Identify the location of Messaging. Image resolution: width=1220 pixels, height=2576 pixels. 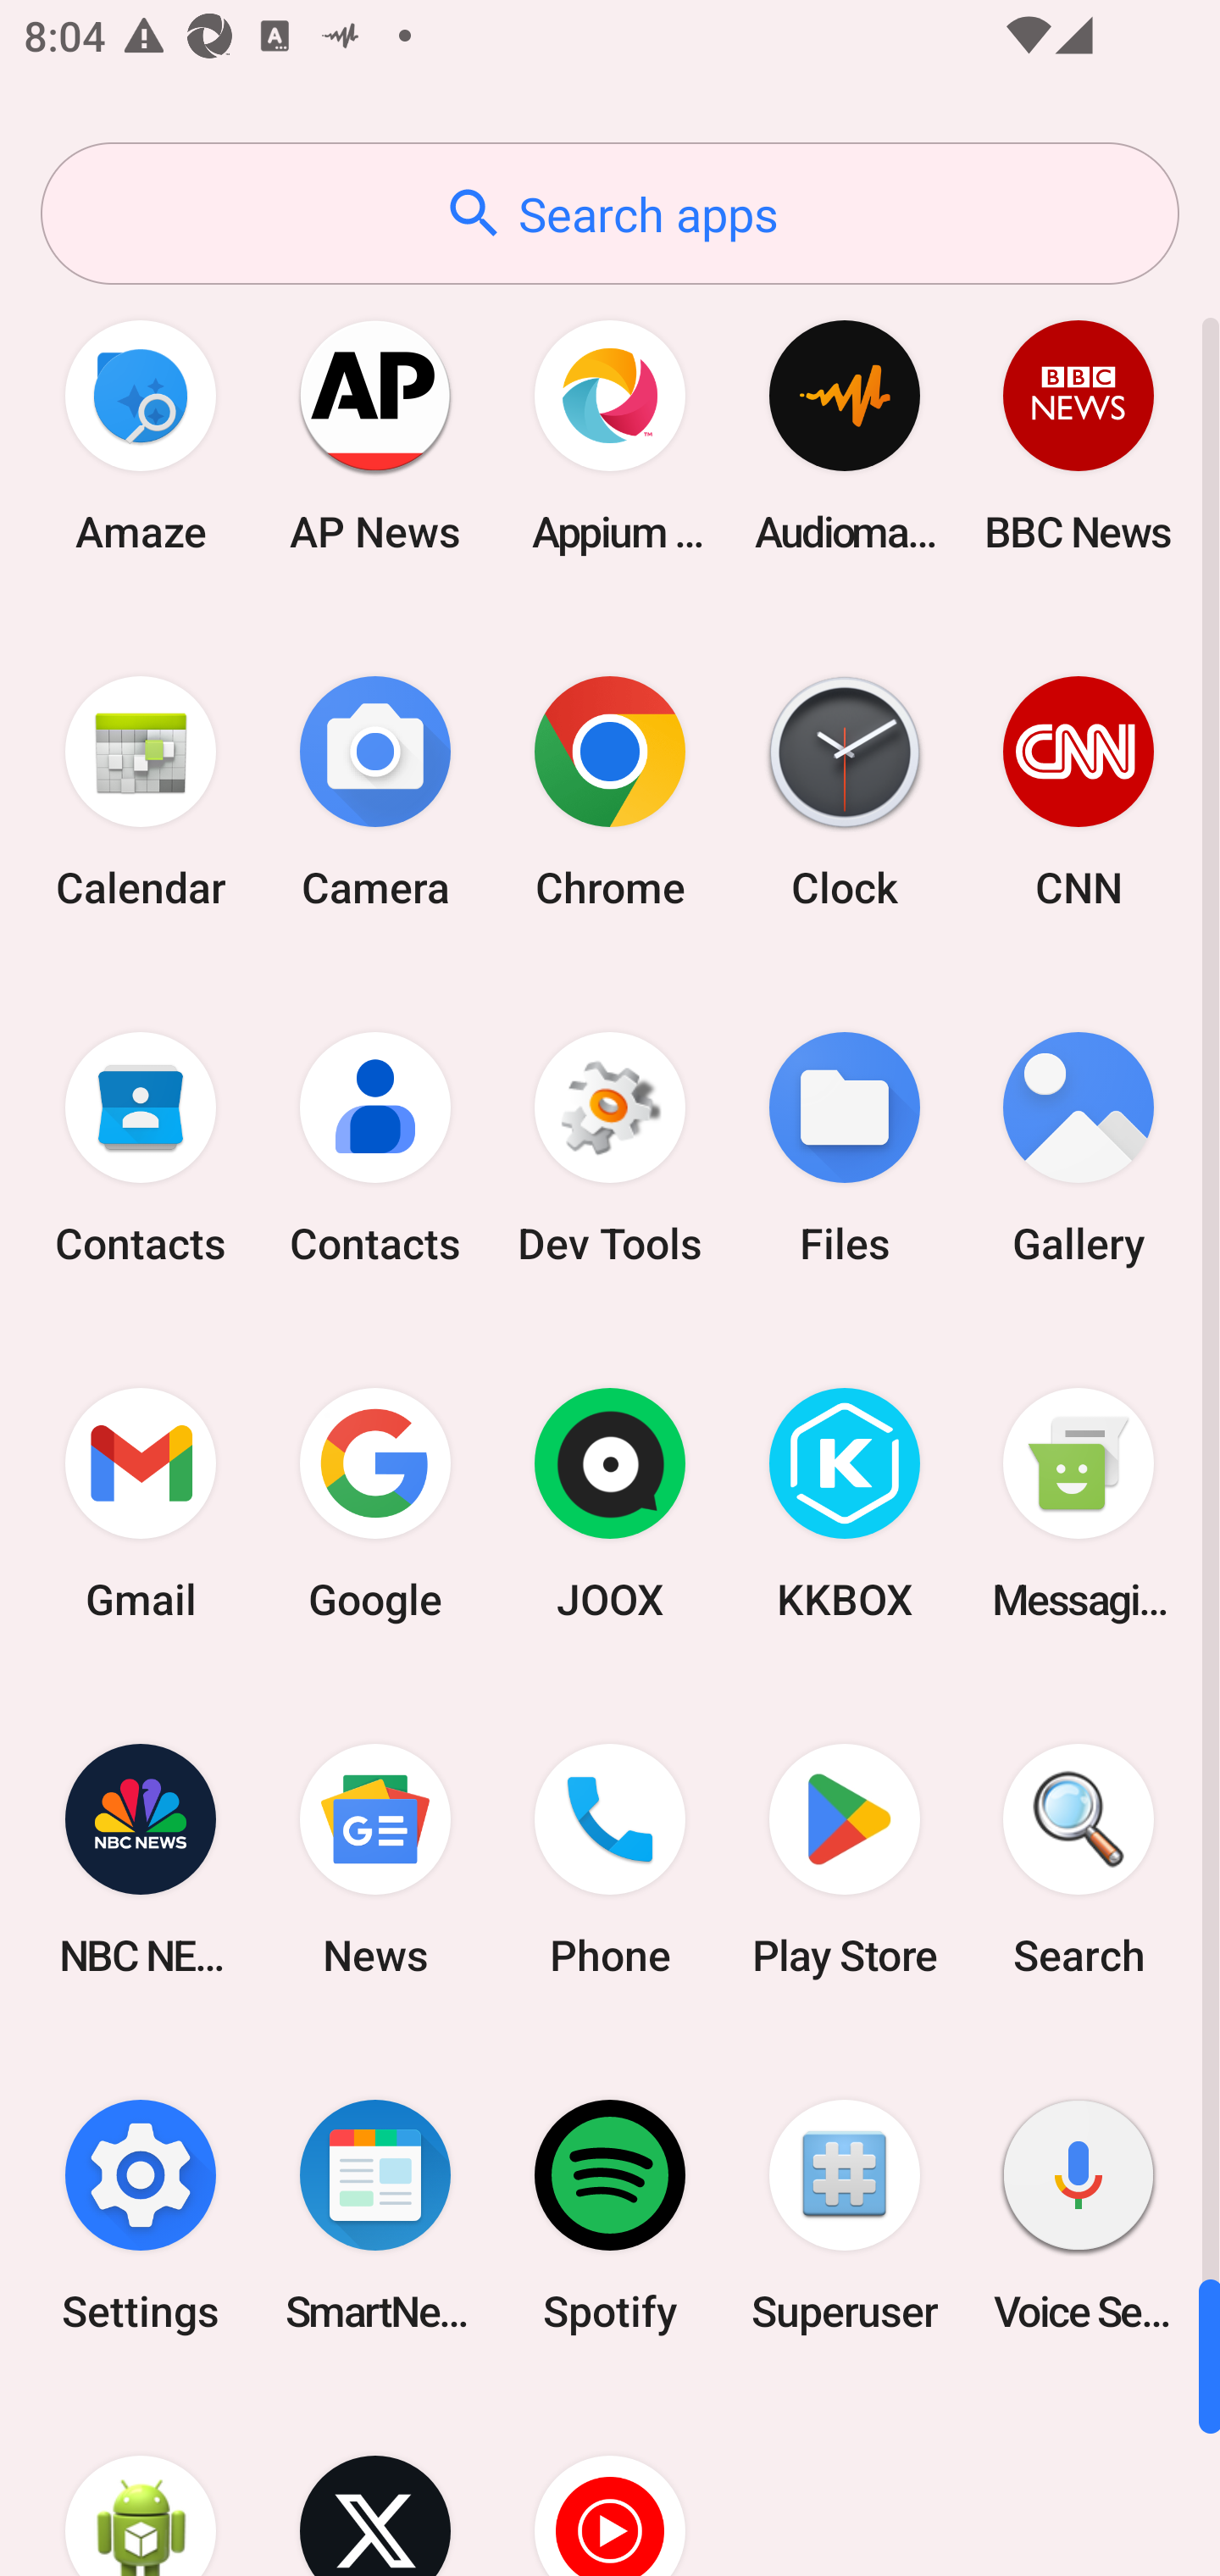
(1079, 1504).